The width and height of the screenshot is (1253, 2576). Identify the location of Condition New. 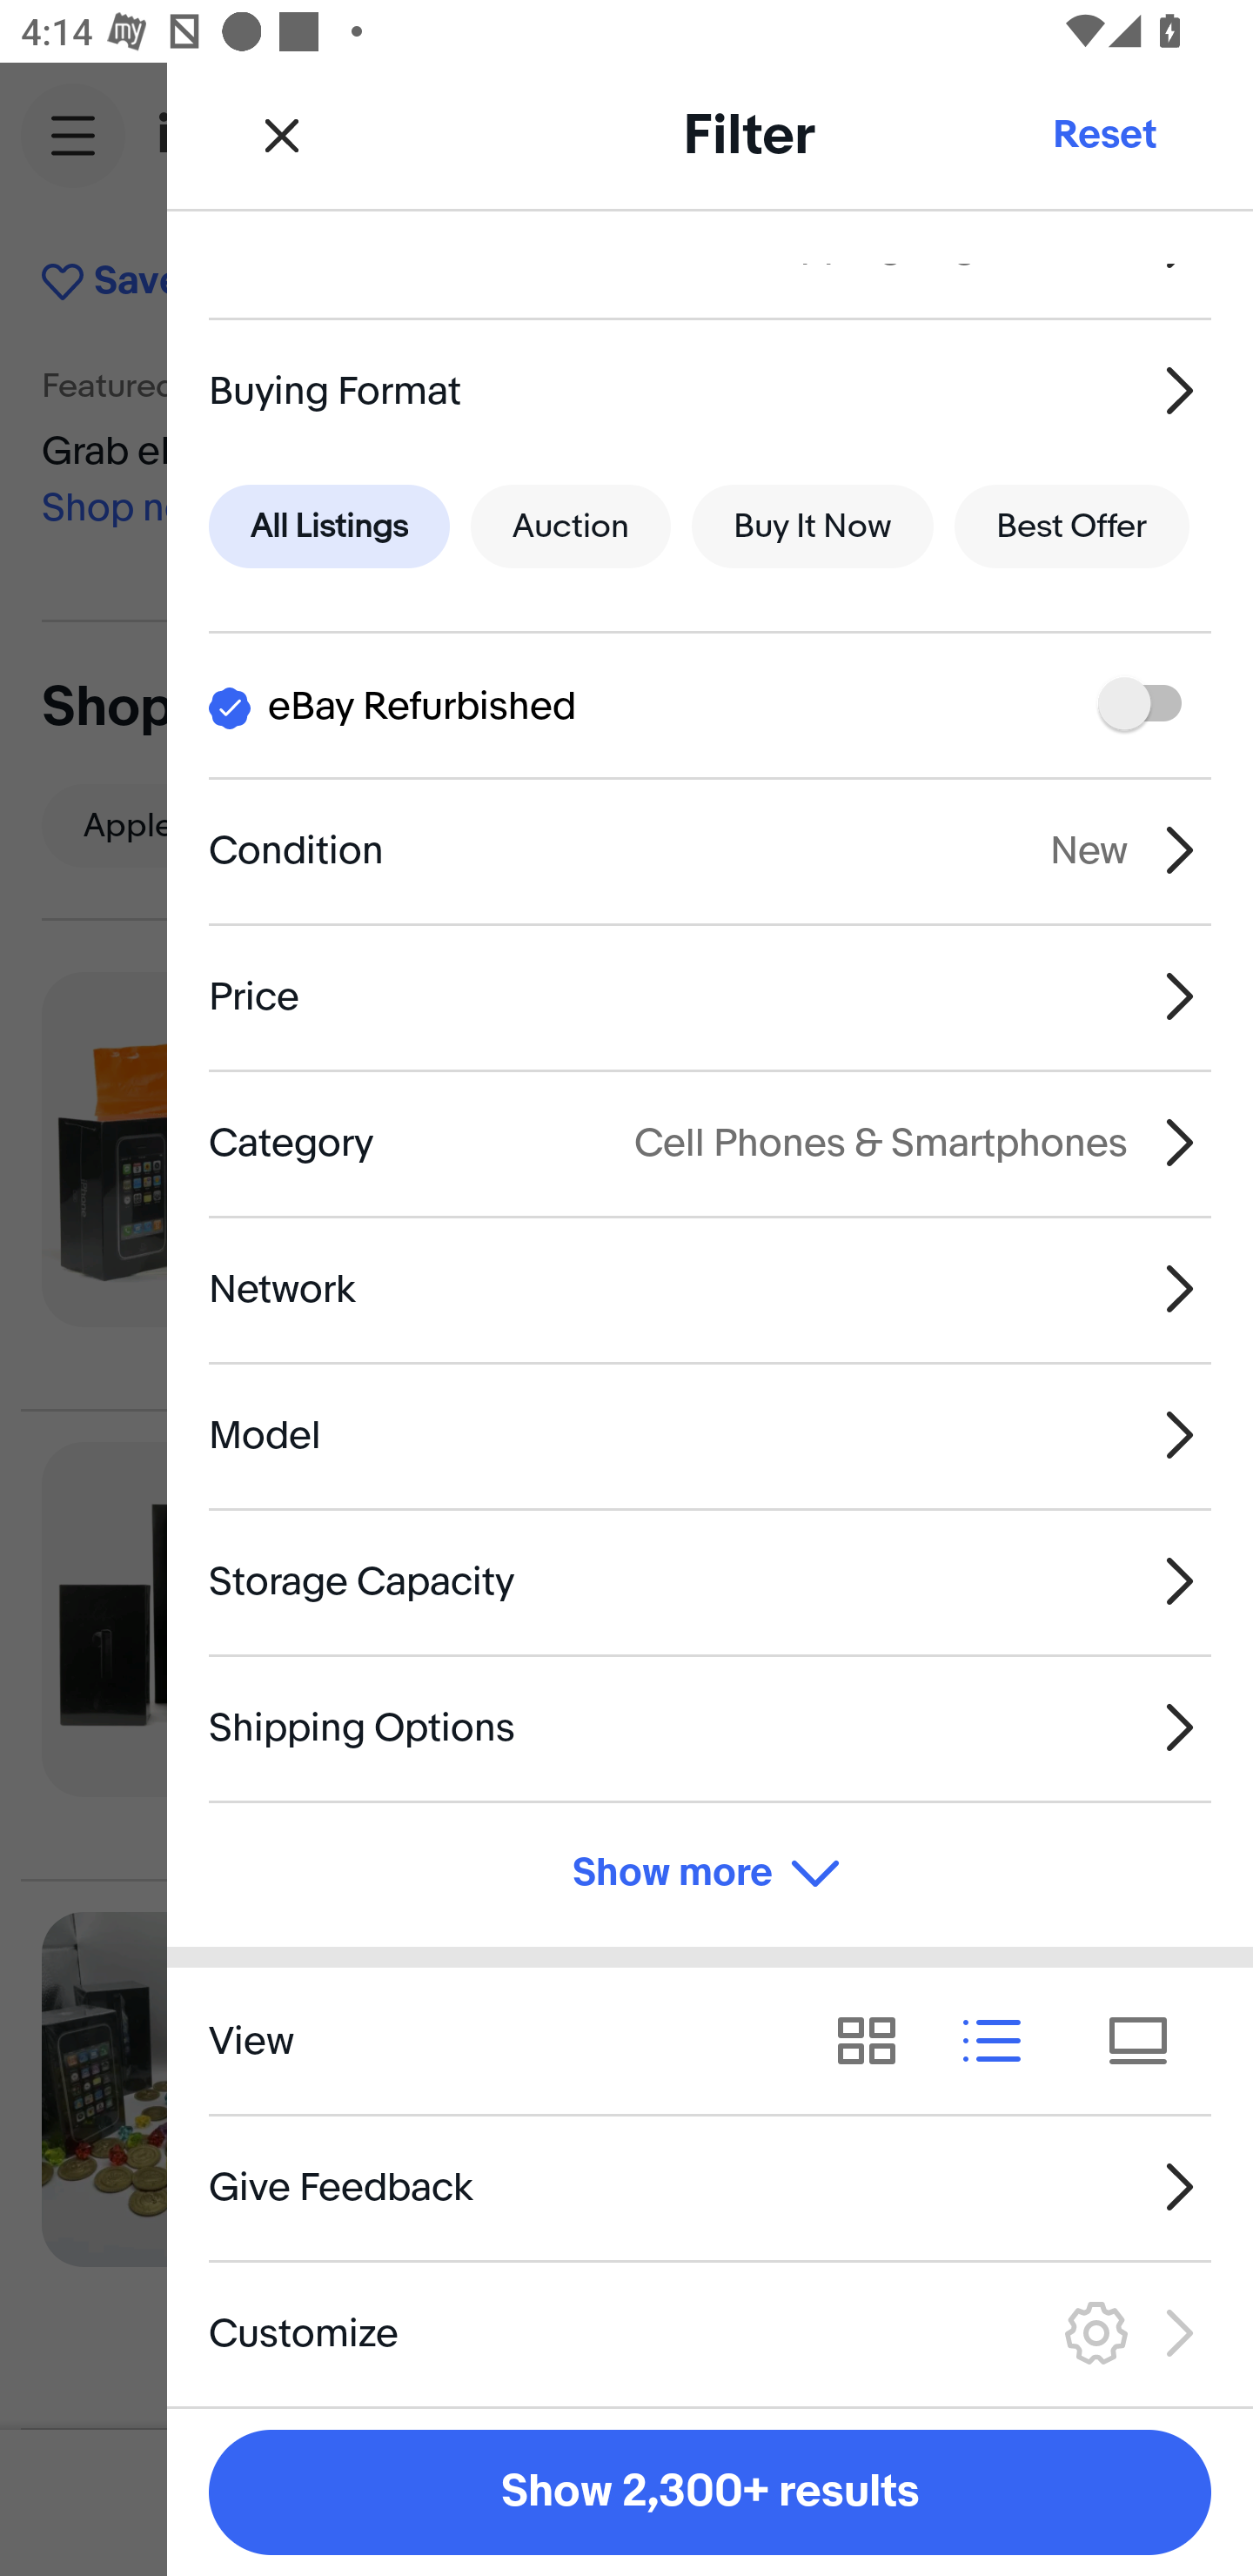
(710, 849).